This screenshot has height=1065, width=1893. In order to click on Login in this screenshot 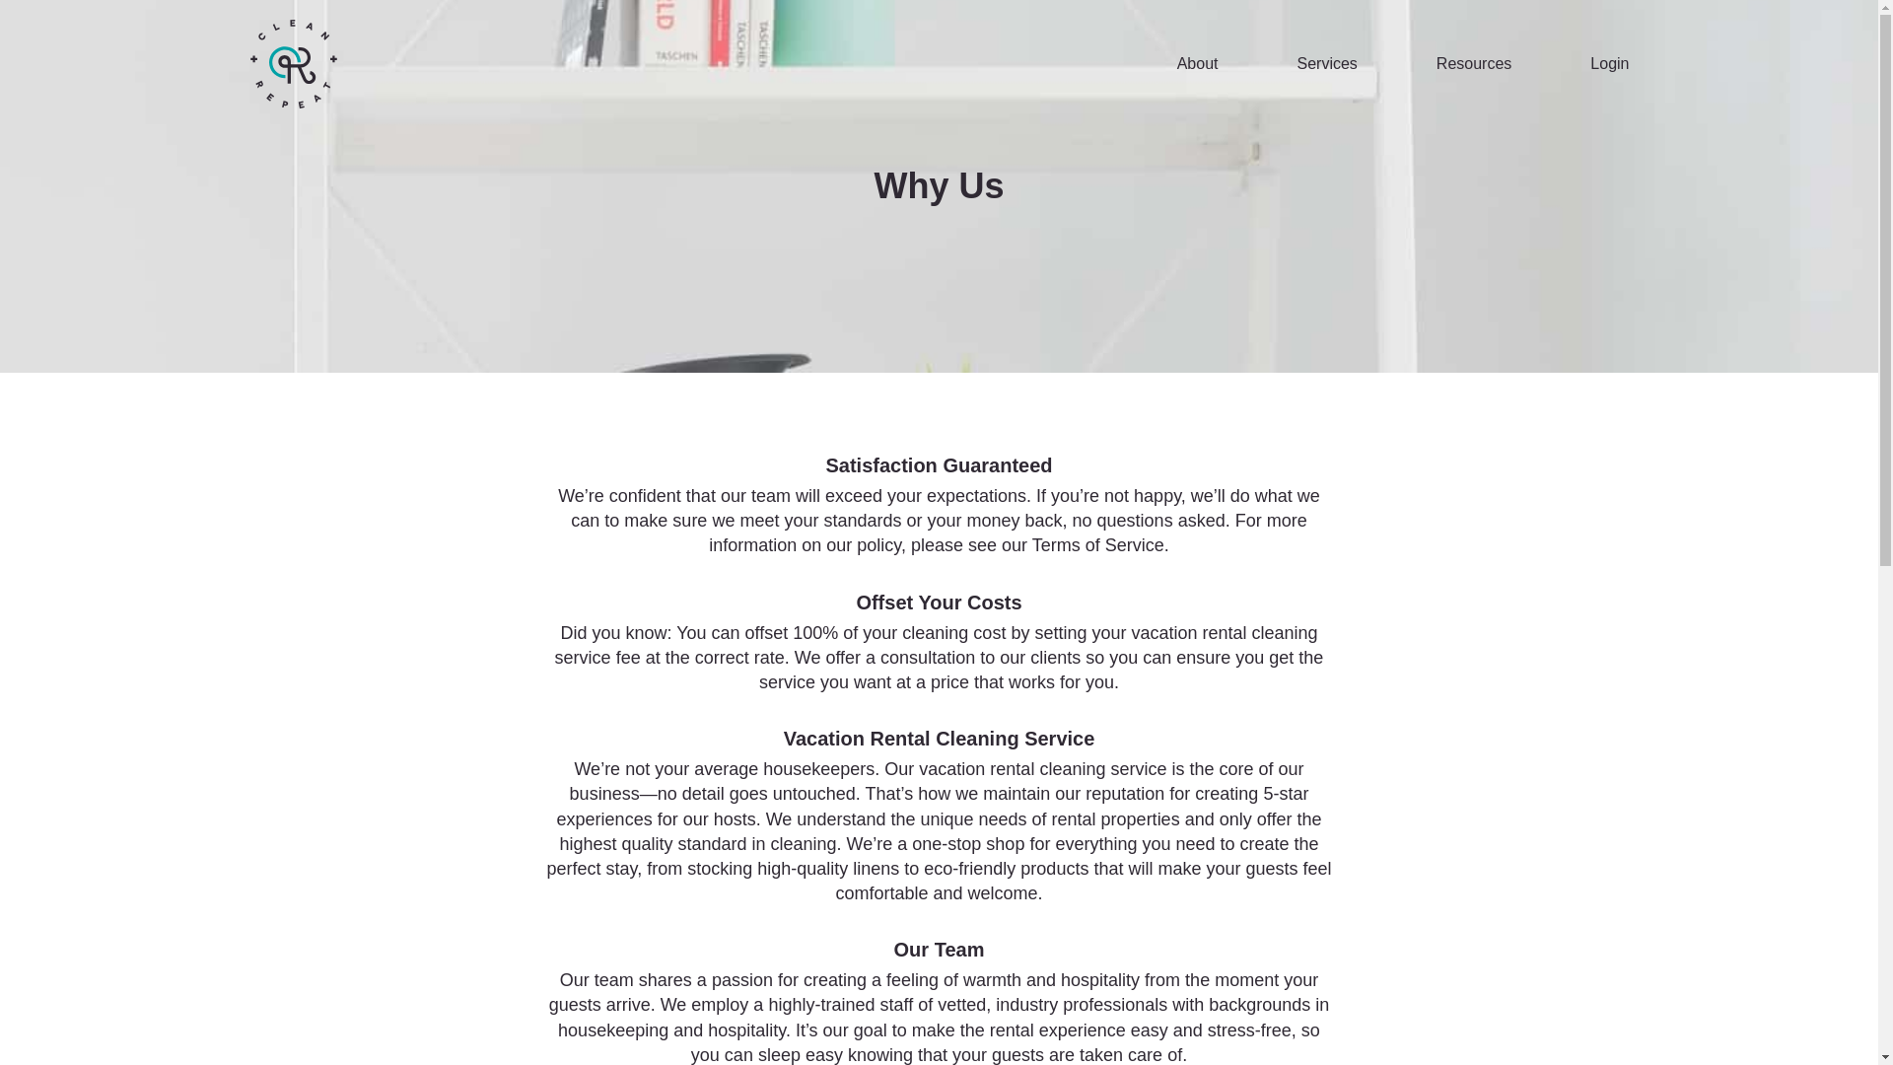, I will do `click(1609, 64)`.